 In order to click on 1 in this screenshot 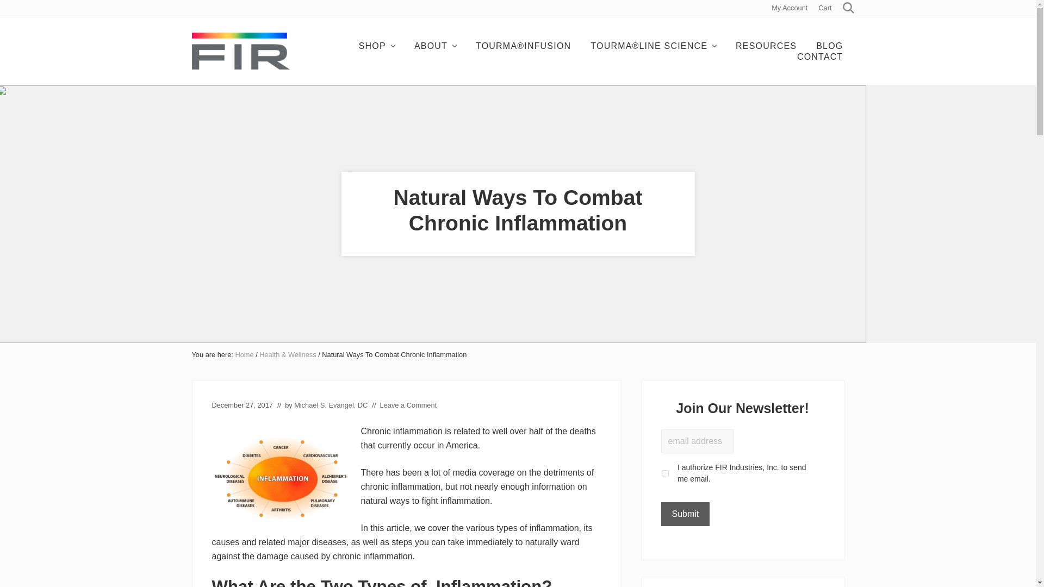, I will do `click(664, 474)`.